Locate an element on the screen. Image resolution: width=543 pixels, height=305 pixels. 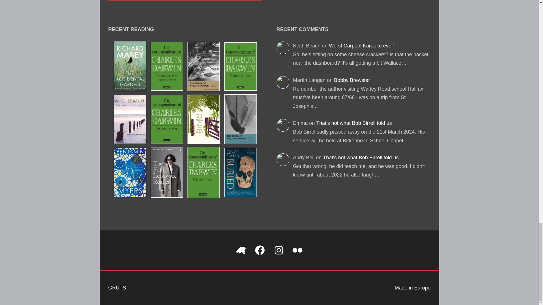
Bobby Brewster is located at coordinates (352, 80).